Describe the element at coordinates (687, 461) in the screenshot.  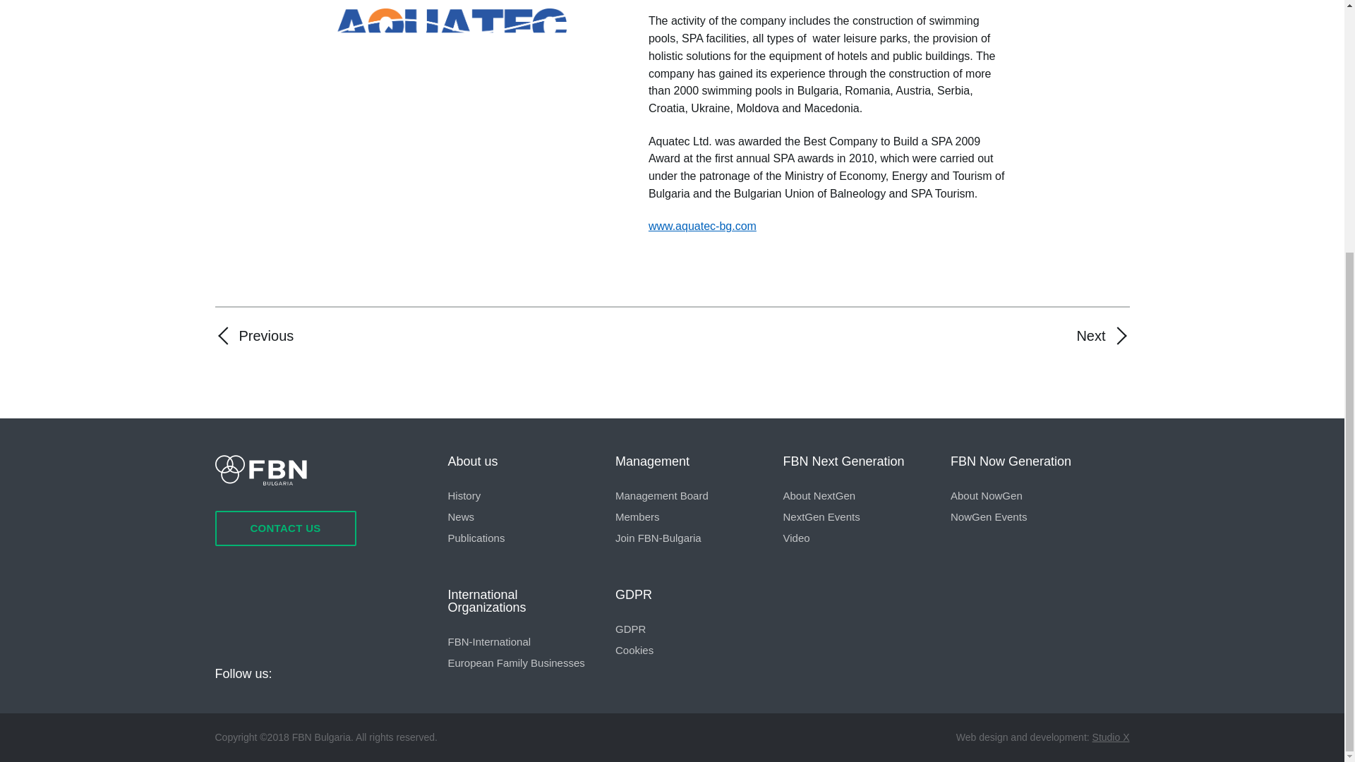
I see `Management` at that location.